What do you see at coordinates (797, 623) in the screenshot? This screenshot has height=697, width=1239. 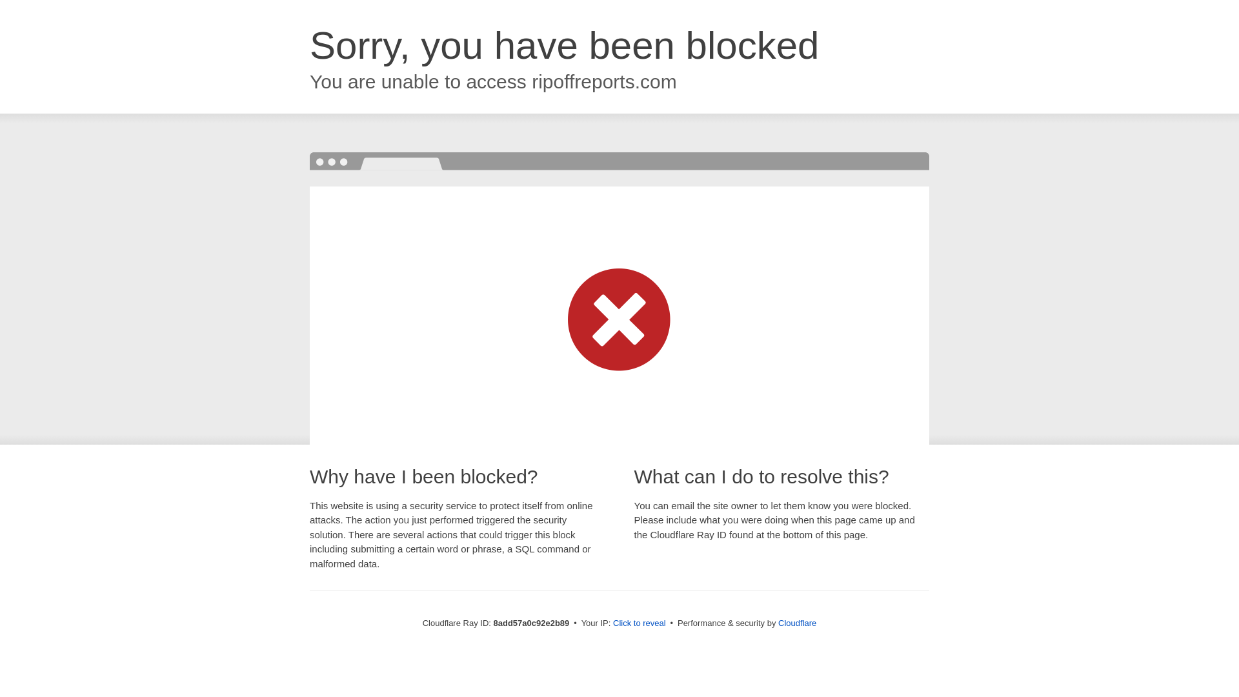 I see `Cloudflare` at bounding box center [797, 623].